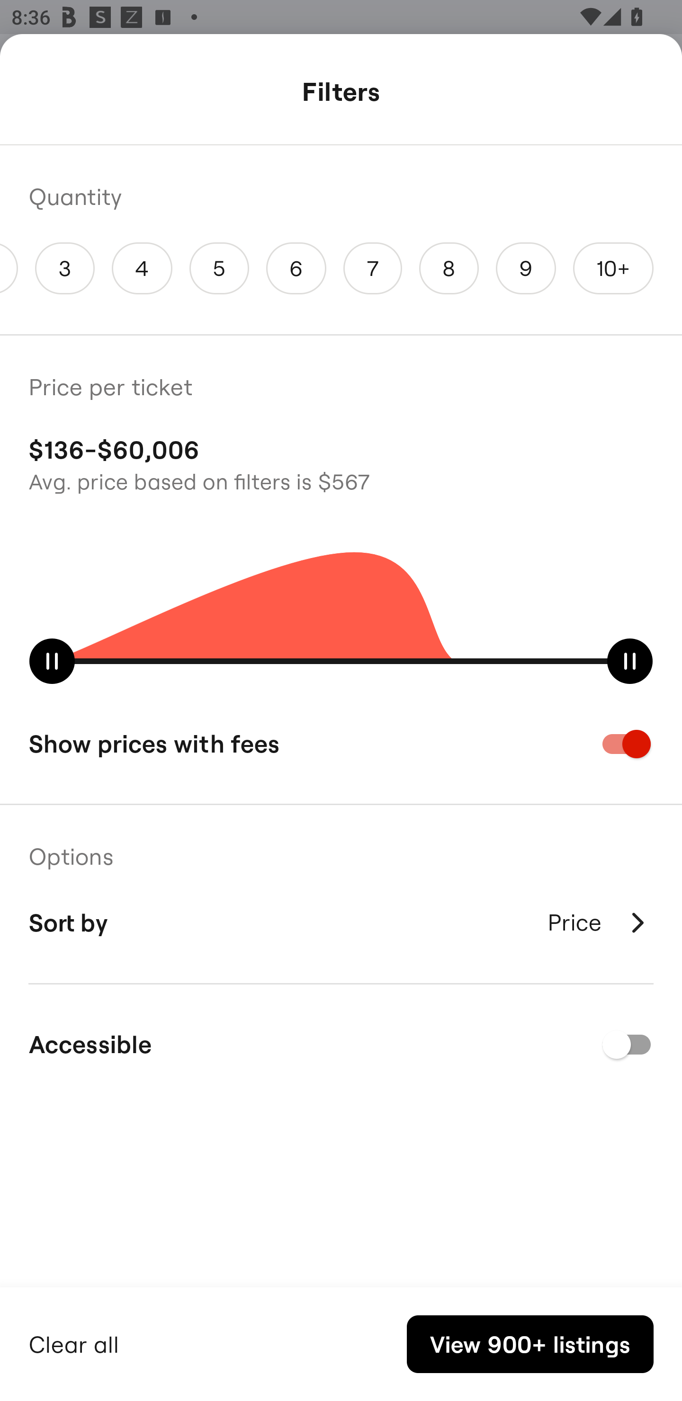  I want to click on 4, so click(142, 268).